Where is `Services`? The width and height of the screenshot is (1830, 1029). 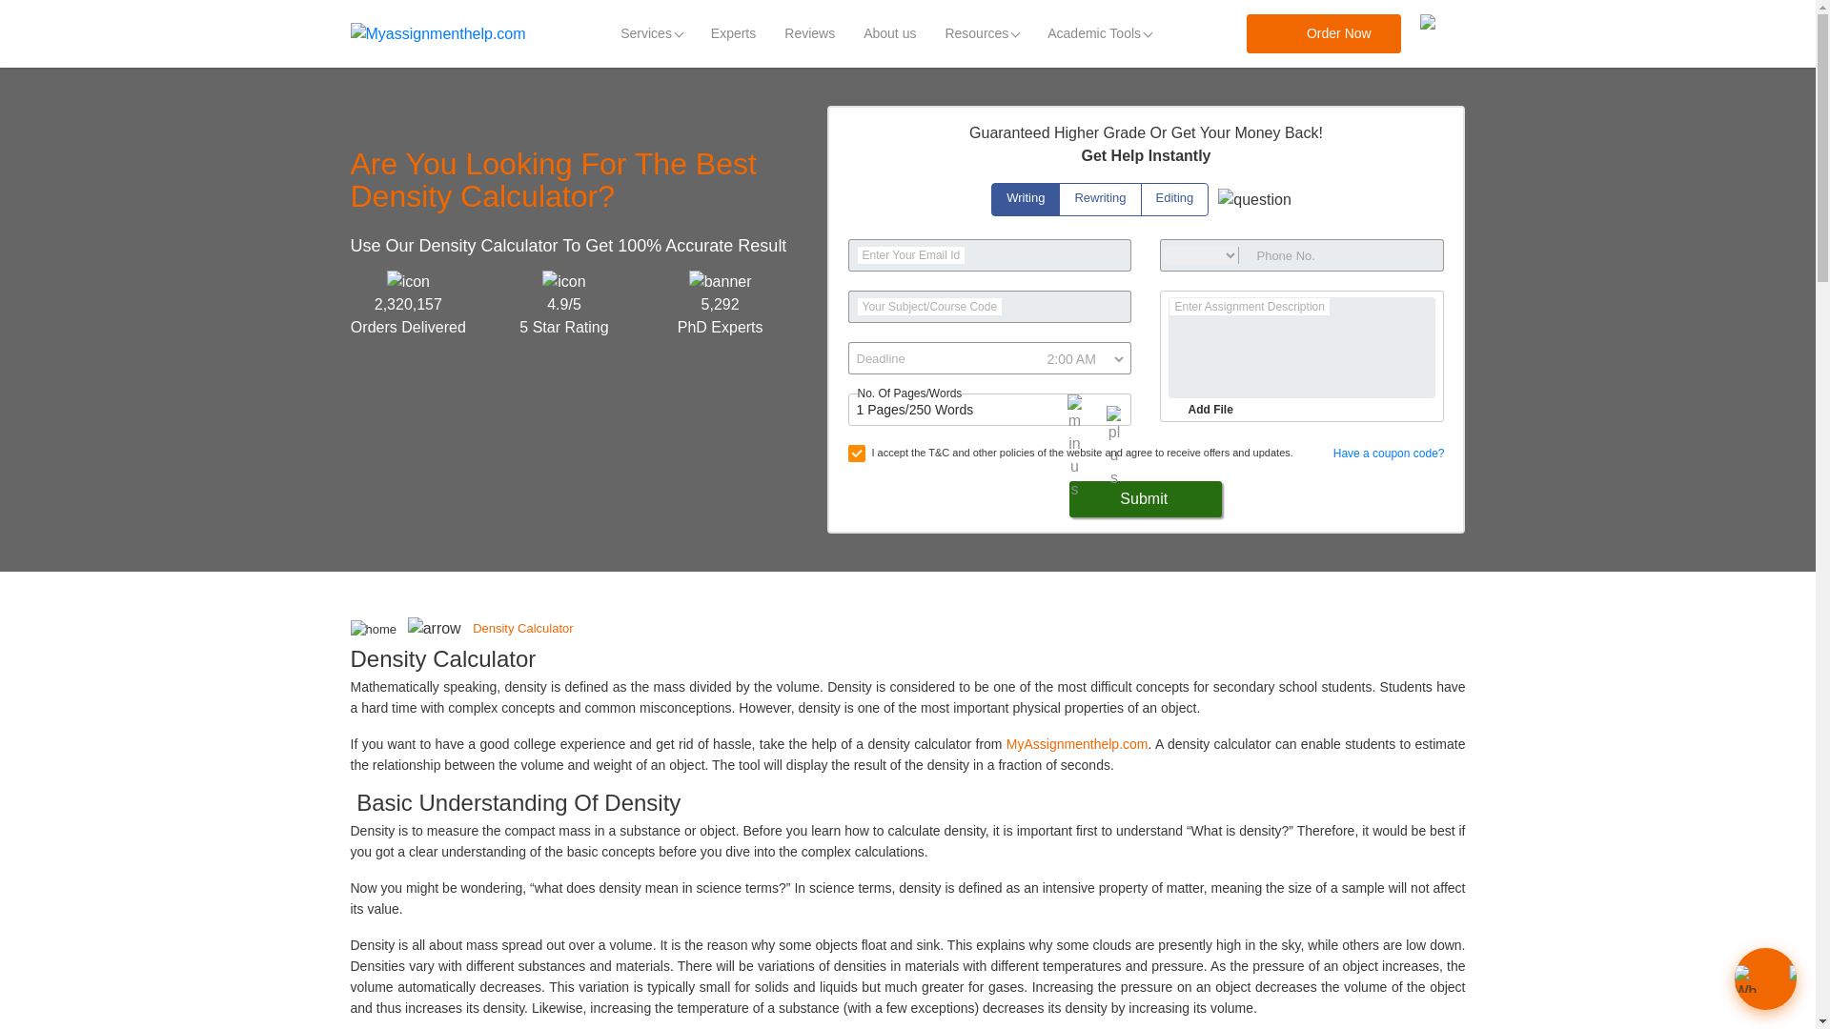
Services is located at coordinates (651, 34).